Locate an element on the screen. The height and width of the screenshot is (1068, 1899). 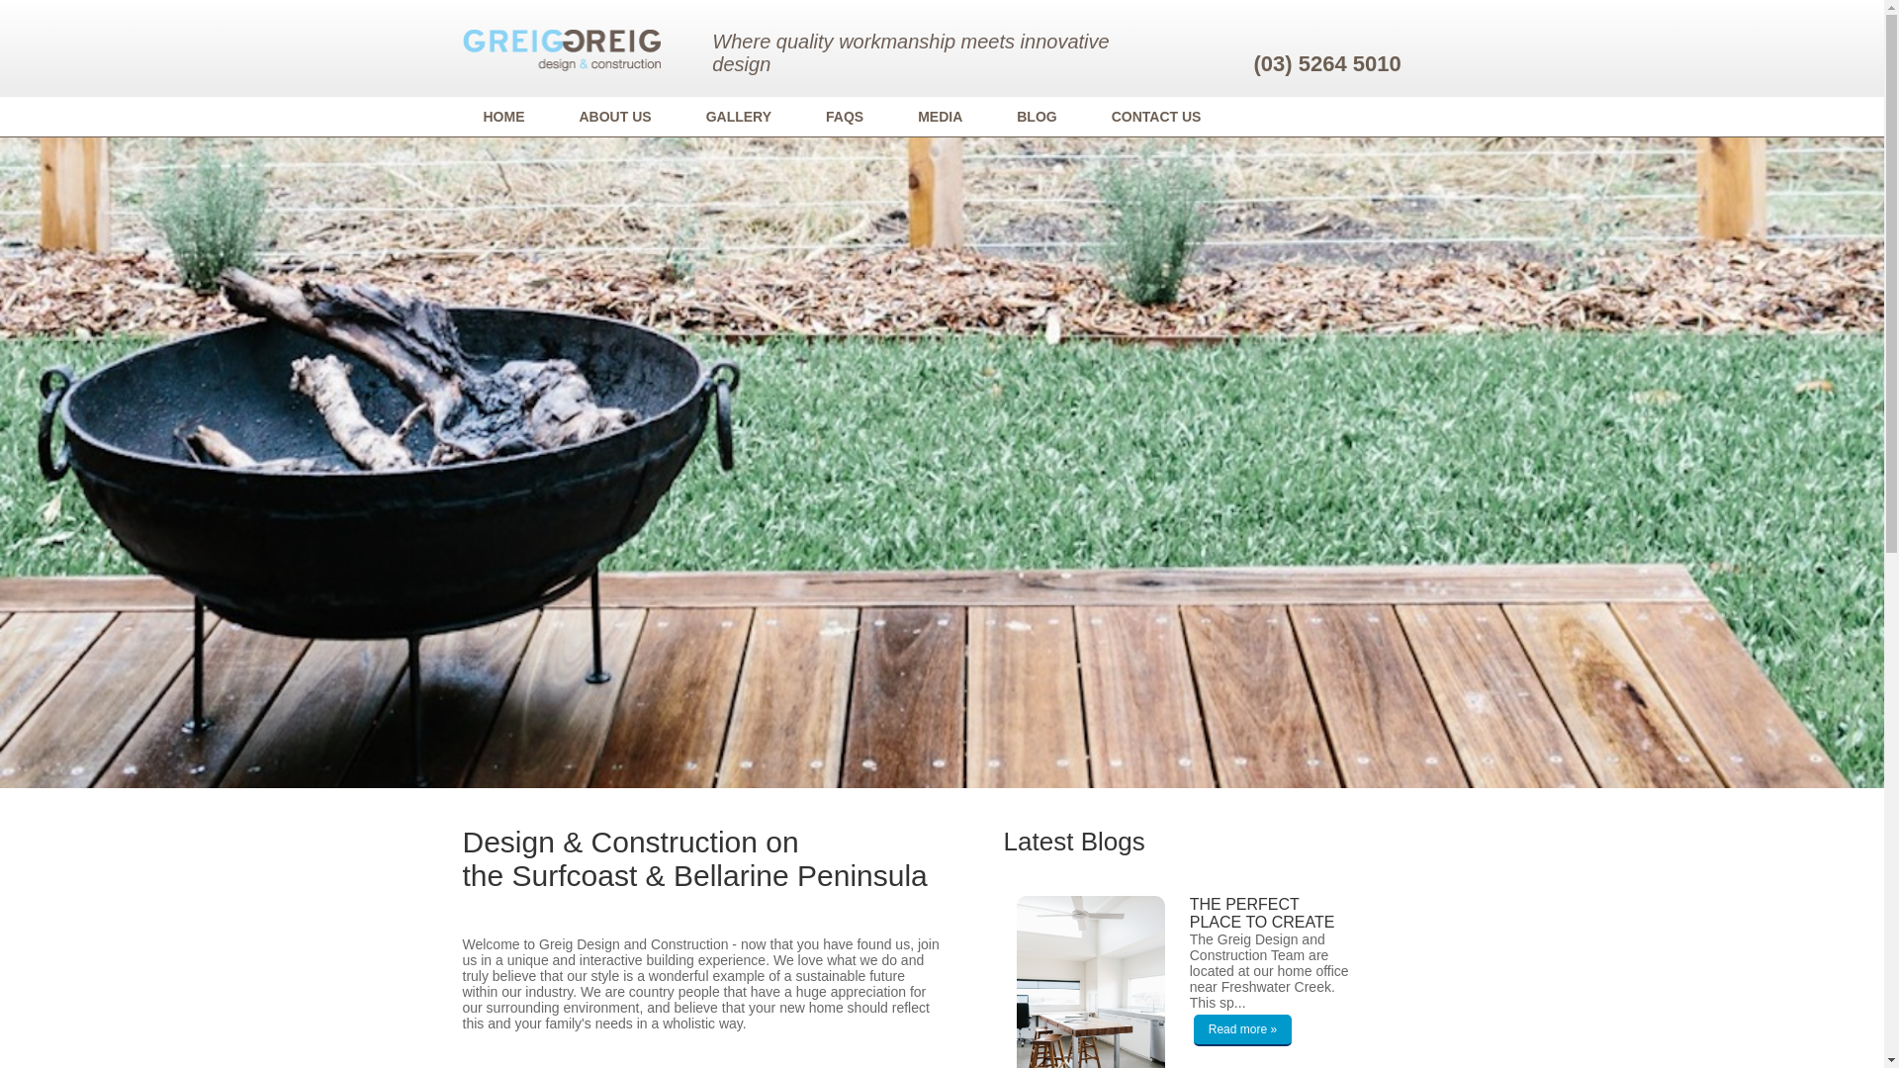
(03) 5264 5010 is located at coordinates (1327, 63).